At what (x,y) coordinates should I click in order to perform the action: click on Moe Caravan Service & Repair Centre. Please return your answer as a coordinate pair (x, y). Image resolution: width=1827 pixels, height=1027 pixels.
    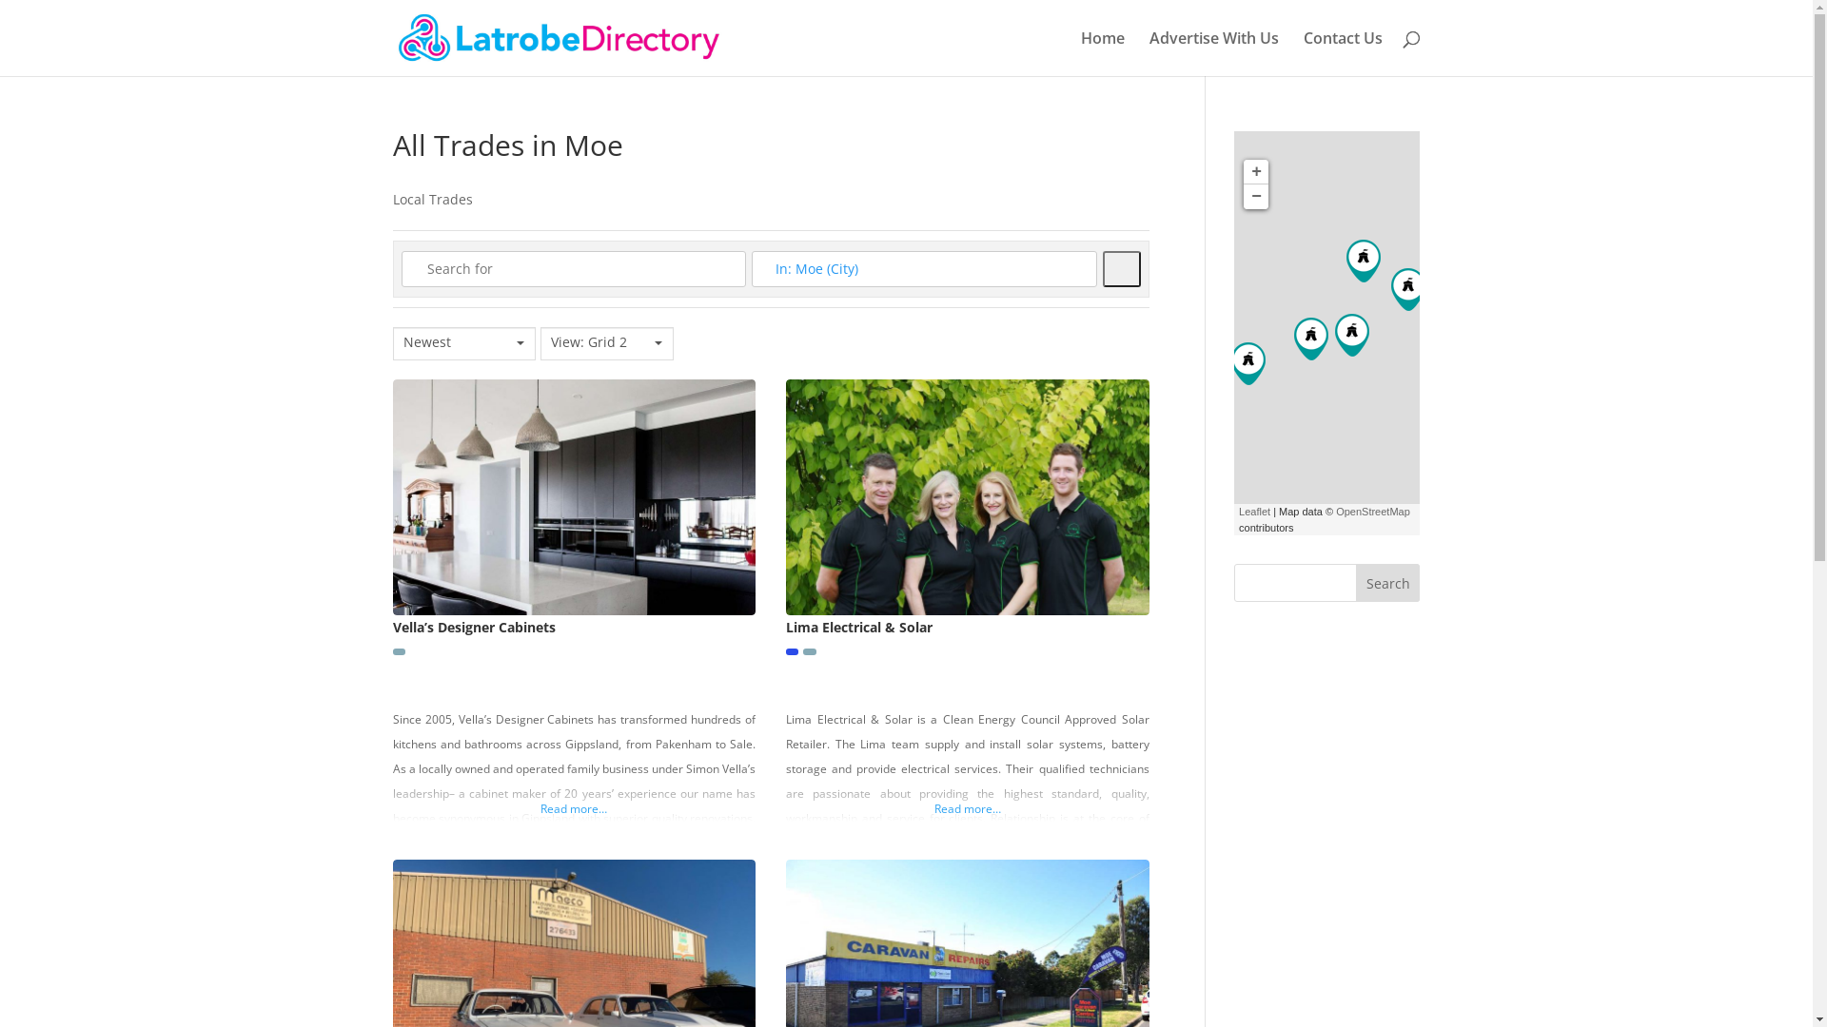
    Looking at the image, I should click on (1311, 339).